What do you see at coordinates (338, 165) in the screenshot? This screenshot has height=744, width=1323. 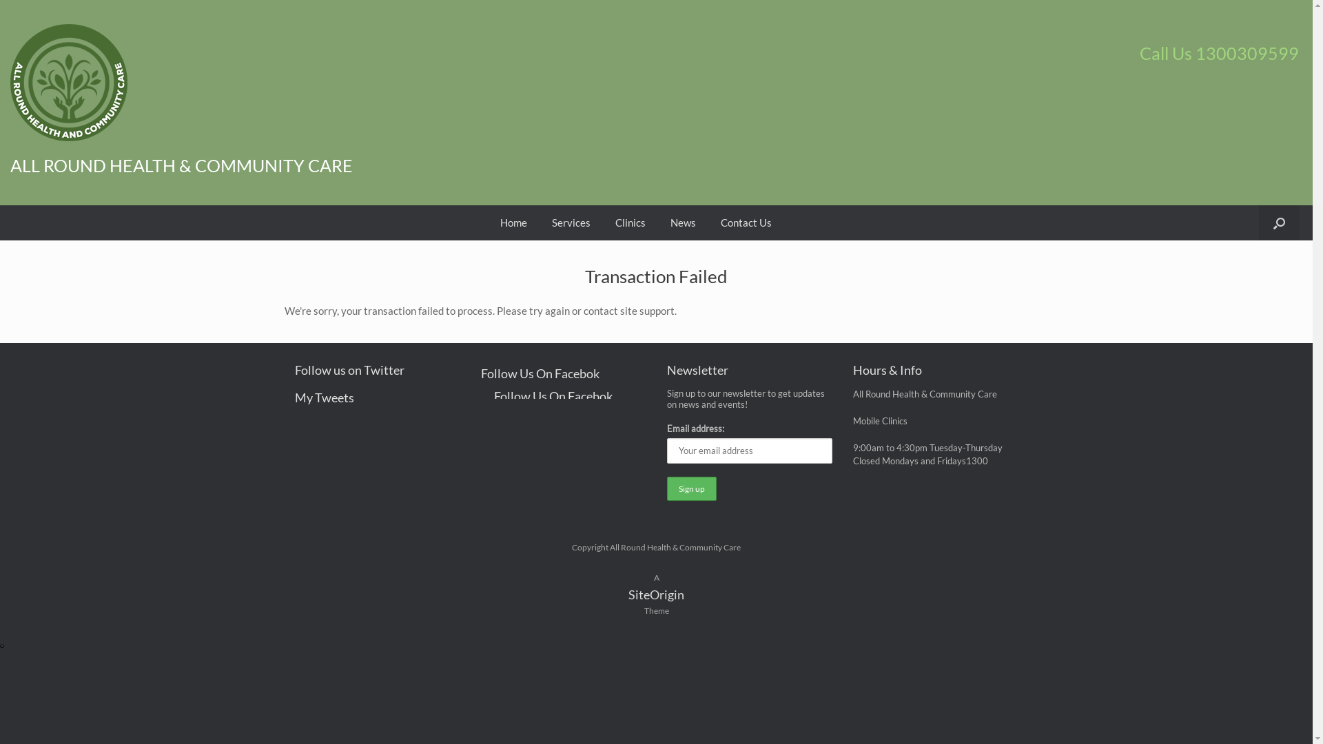 I see `ALL ROUND HEALTH & COMMUNITY CARE` at bounding box center [338, 165].